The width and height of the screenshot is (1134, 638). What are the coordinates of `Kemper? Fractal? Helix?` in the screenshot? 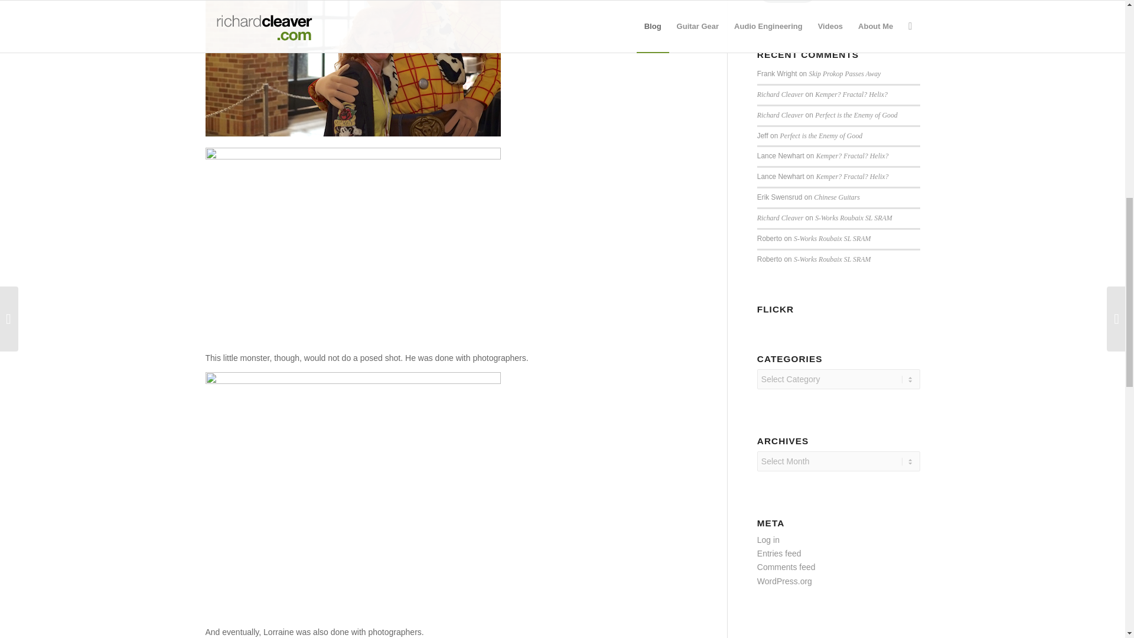 It's located at (853, 176).